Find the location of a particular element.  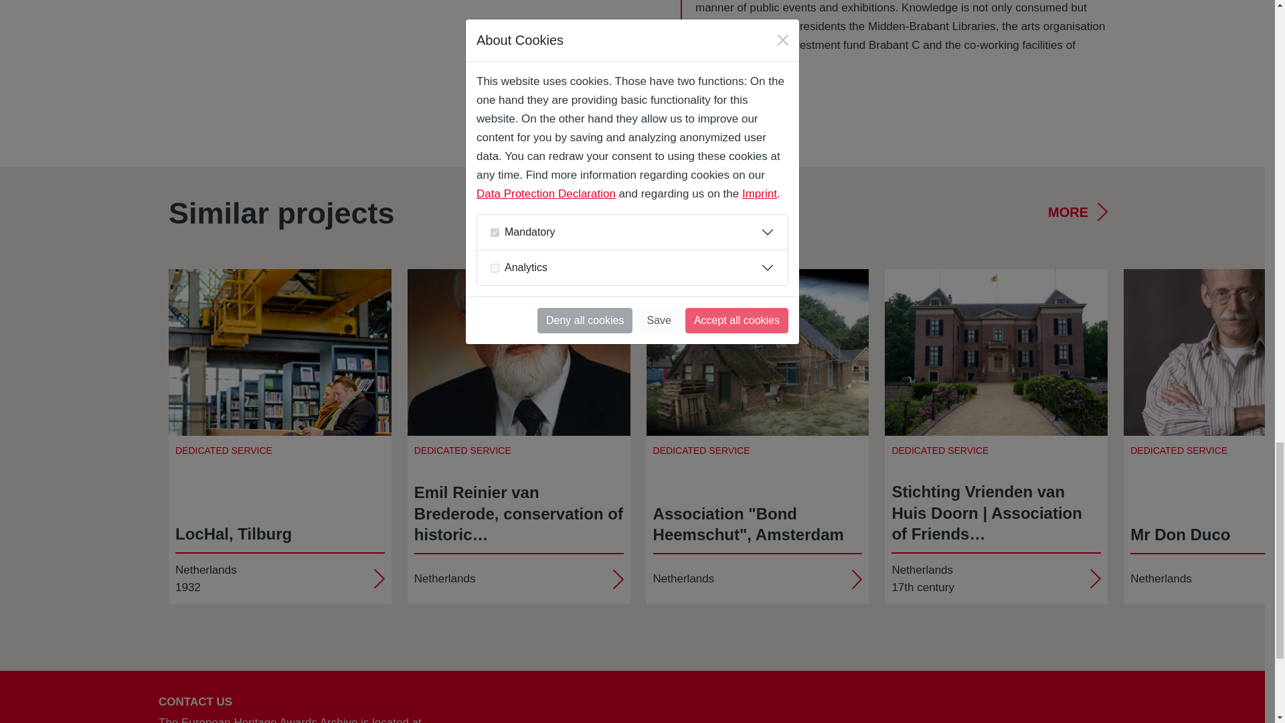

MORE is located at coordinates (1078, 212).